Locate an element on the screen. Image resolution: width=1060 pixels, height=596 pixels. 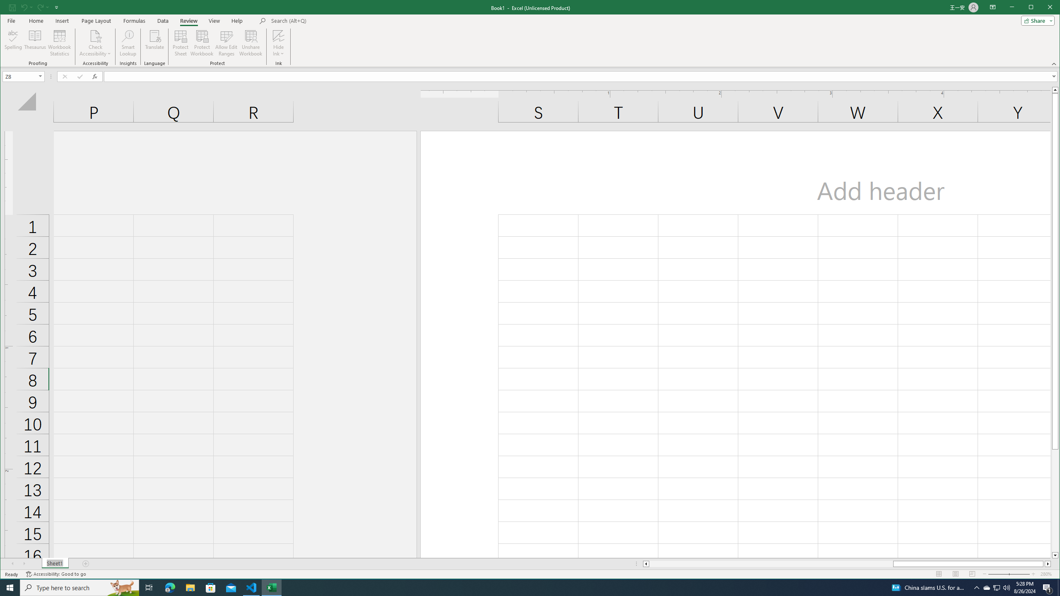
Page down is located at coordinates (1055, 500).